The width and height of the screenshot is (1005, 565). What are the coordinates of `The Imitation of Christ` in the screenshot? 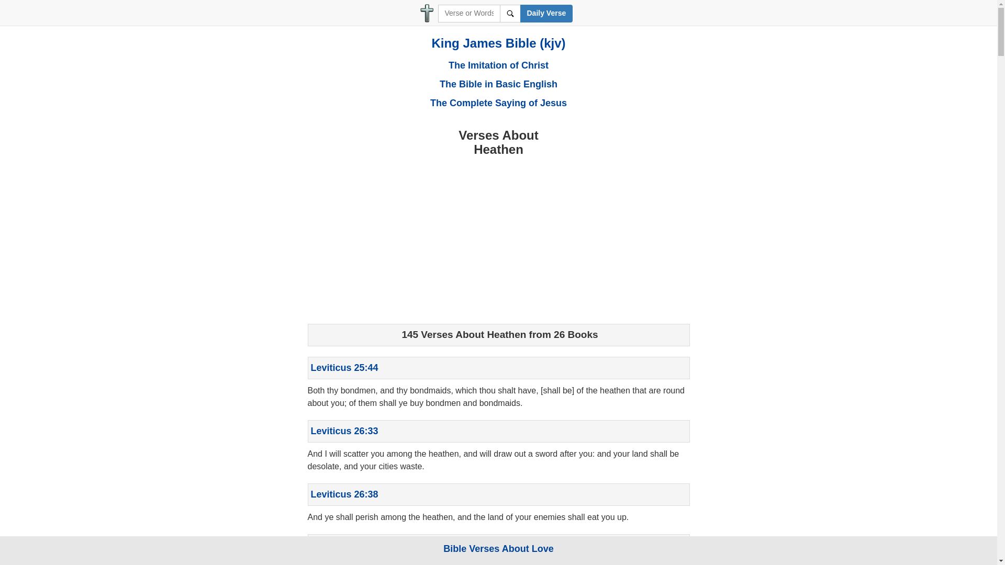 It's located at (498, 65).